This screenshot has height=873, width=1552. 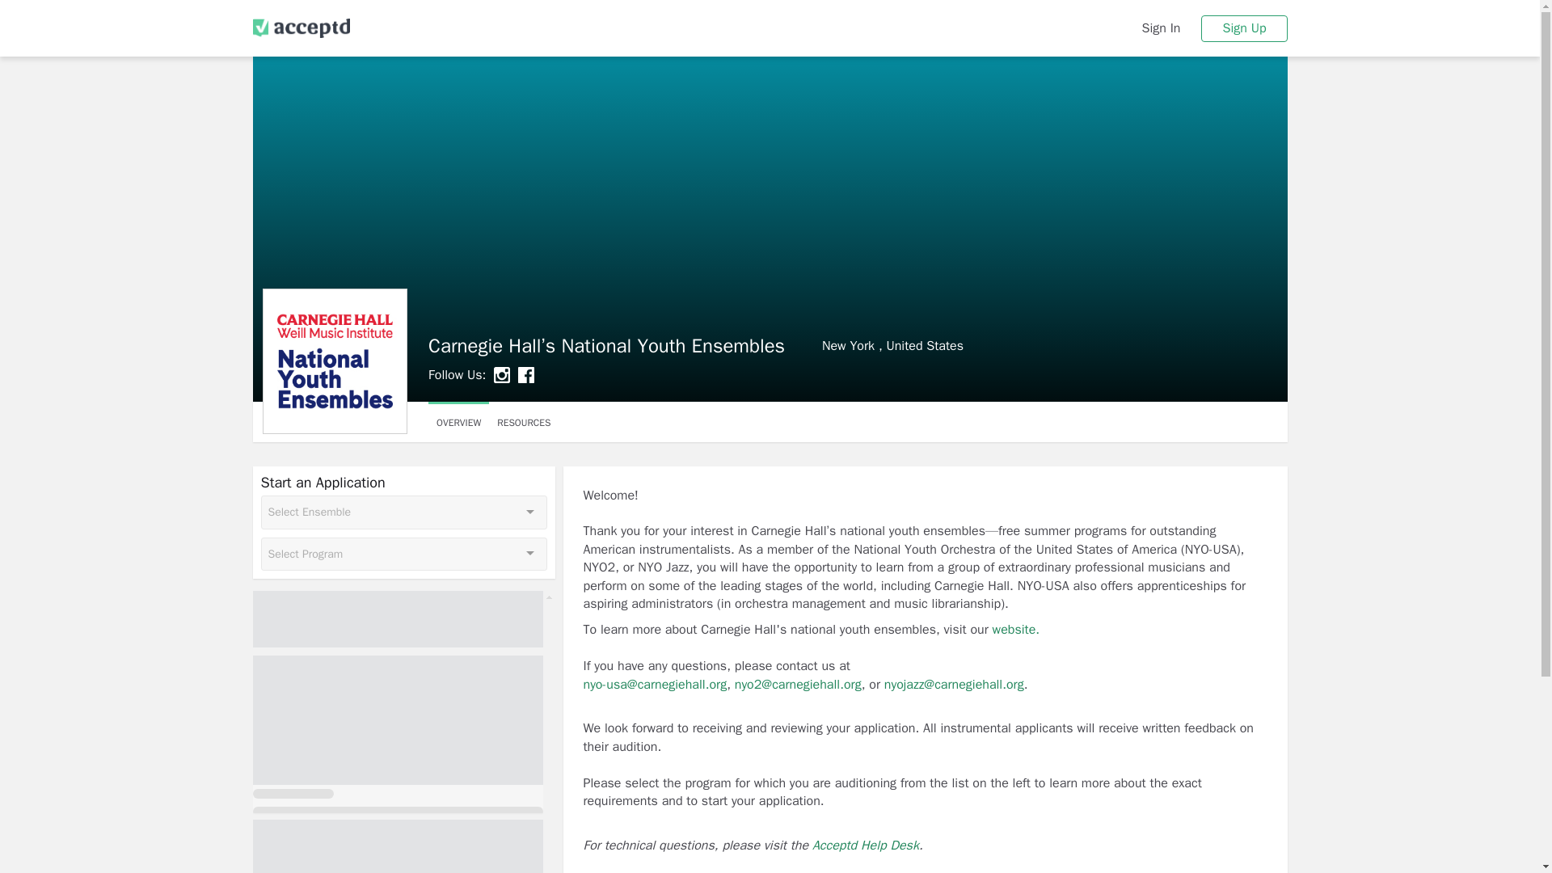 What do you see at coordinates (550, 375) in the screenshot?
I see `New York , United States` at bounding box center [550, 375].